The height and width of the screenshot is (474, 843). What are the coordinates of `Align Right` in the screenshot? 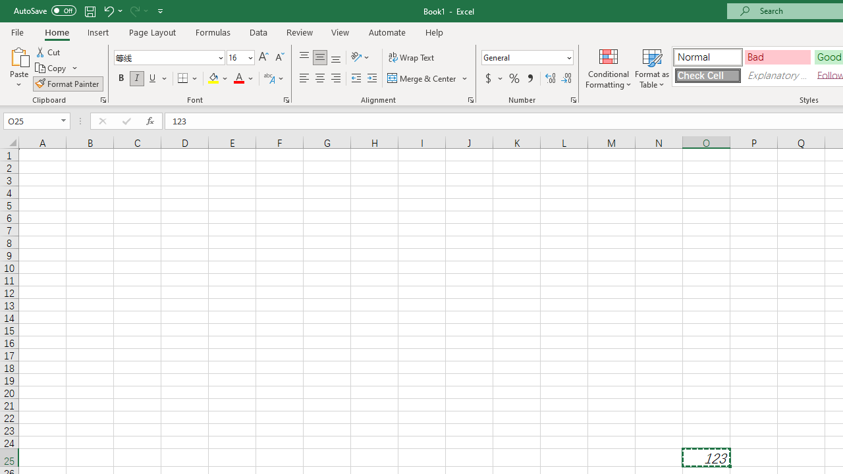 It's located at (336, 79).